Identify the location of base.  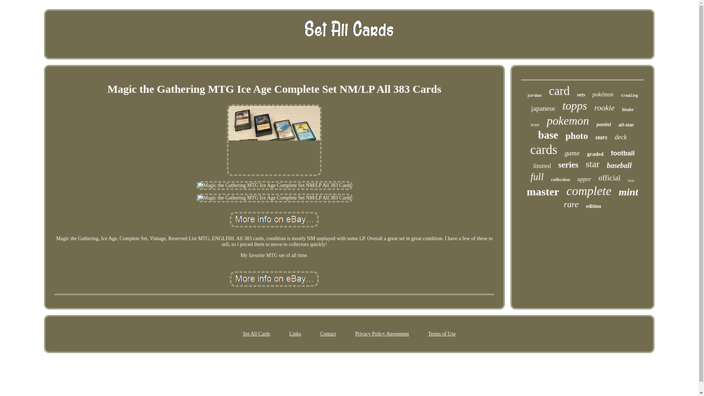
(548, 135).